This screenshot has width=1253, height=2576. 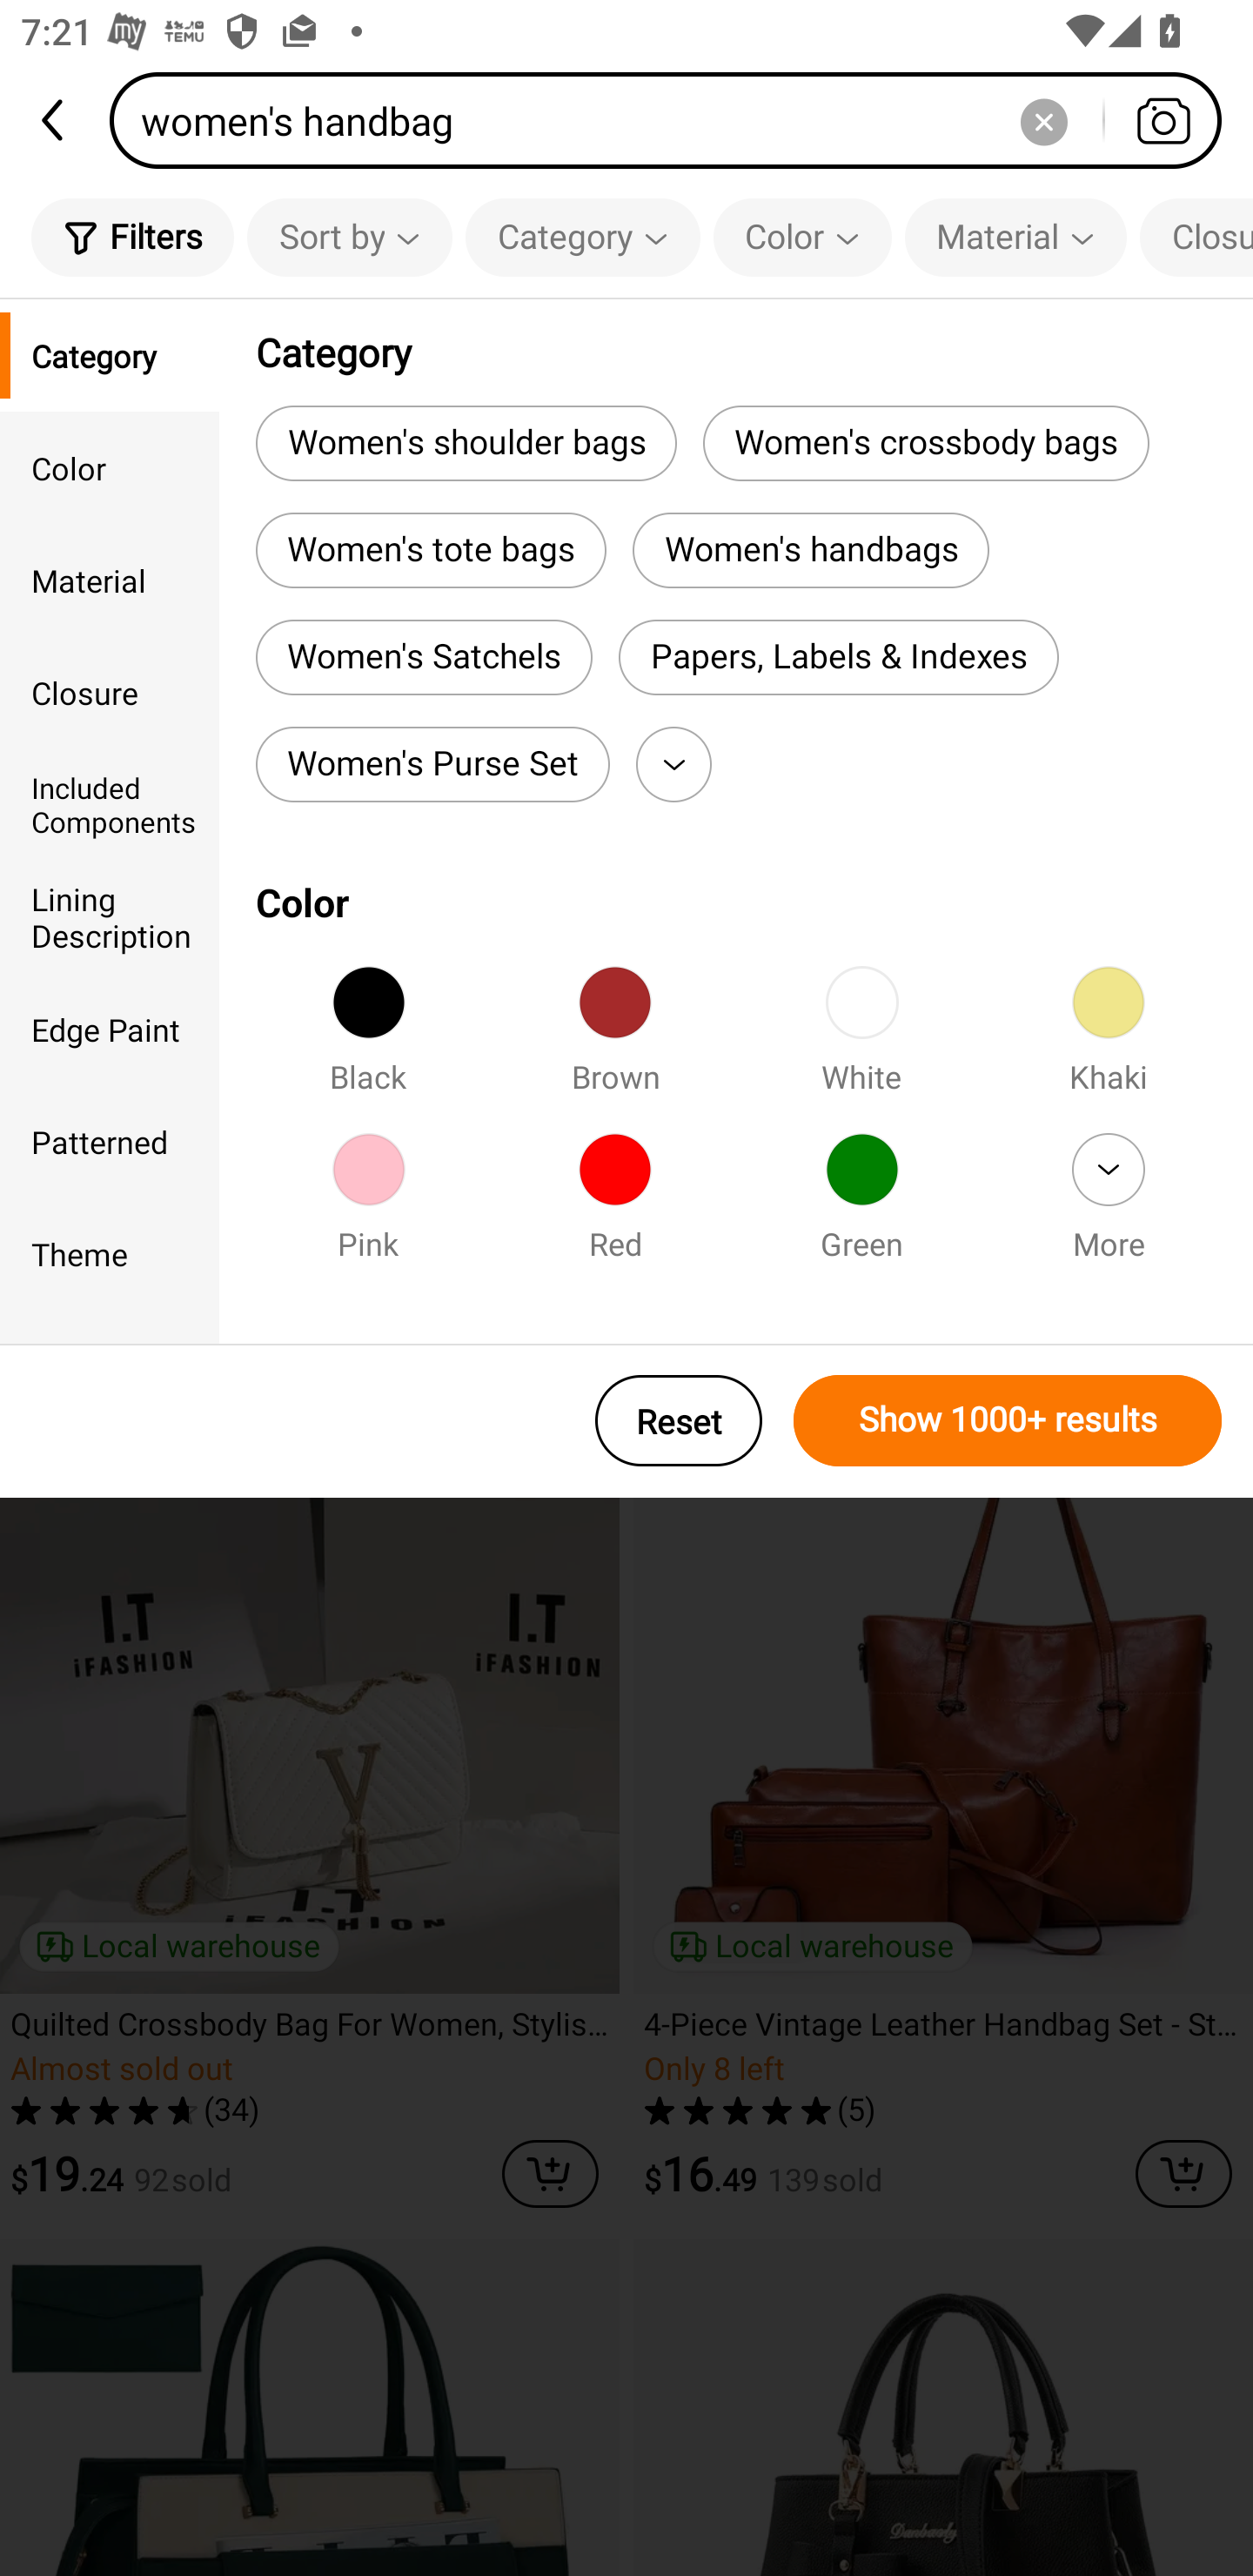 What do you see at coordinates (926, 442) in the screenshot?
I see `Women's crossbody bags` at bounding box center [926, 442].